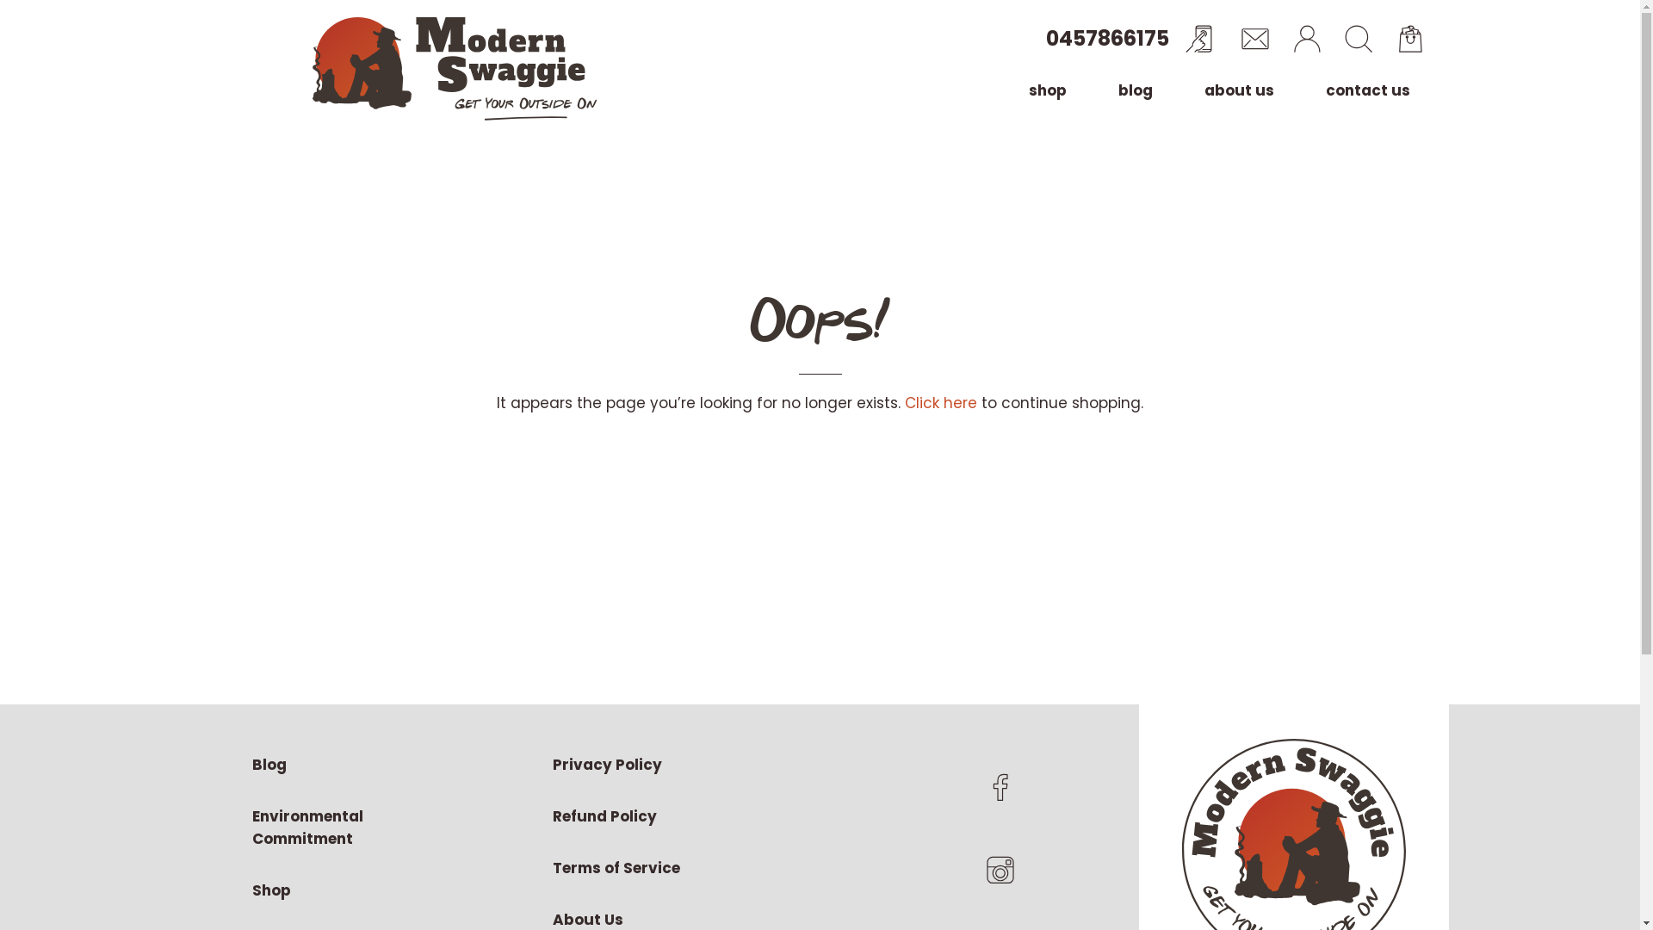 This screenshot has height=930, width=1653. What do you see at coordinates (1255, 39) in the screenshot?
I see `Contact` at bounding box center [1255, 39].